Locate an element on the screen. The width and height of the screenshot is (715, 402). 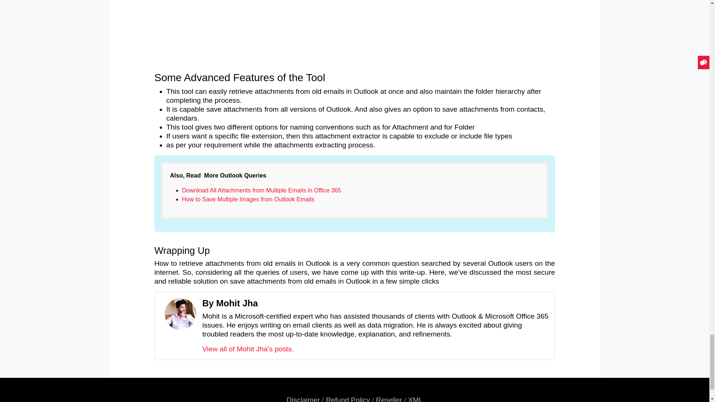
XML is located at coordinates (415, 399).